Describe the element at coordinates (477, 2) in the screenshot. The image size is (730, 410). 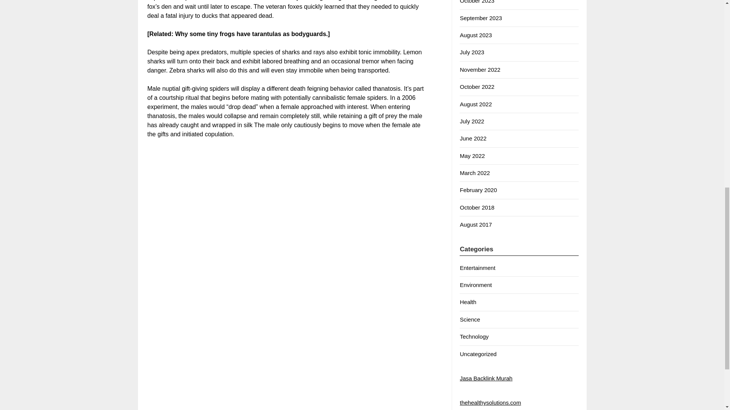
I see `October 2023` at that location.